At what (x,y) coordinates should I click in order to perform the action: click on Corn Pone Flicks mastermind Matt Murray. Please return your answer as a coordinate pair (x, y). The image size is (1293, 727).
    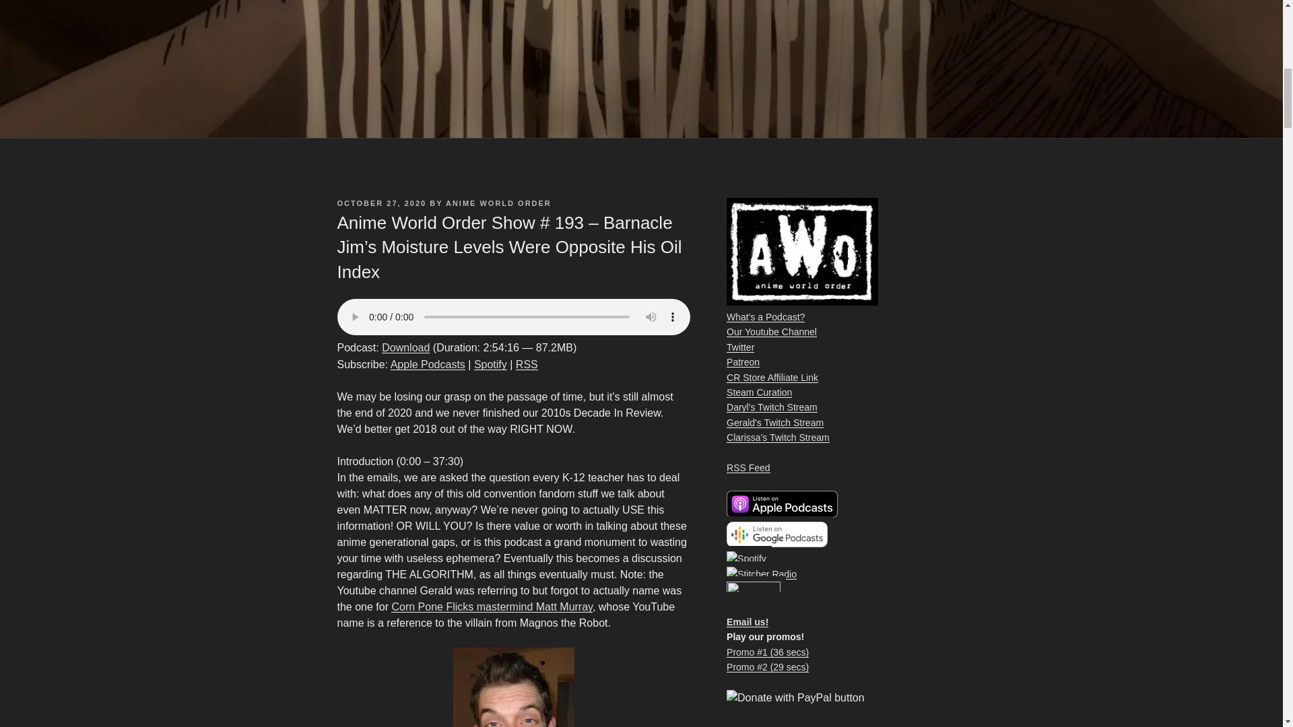
    Looking at the image, I should click on (492, 607).